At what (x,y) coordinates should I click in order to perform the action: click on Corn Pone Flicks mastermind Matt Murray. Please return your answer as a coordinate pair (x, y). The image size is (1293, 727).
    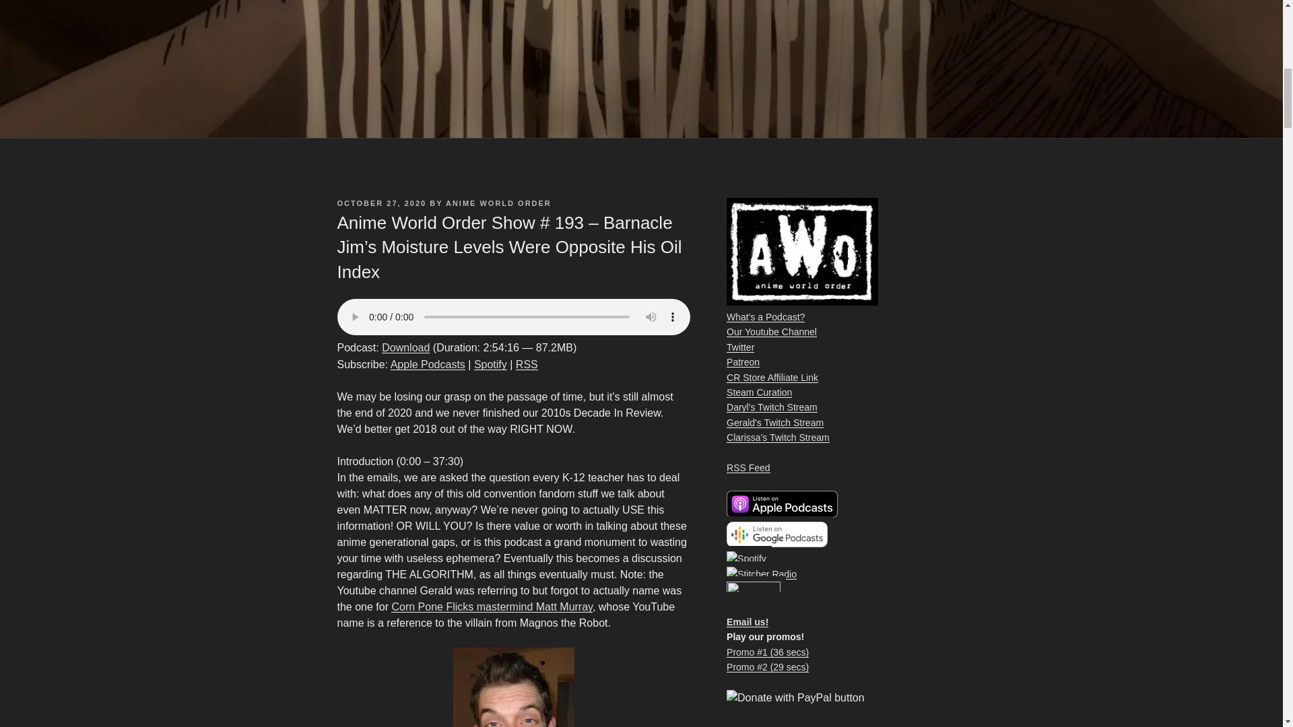
    Looking at the image, I should click on (492, 607).